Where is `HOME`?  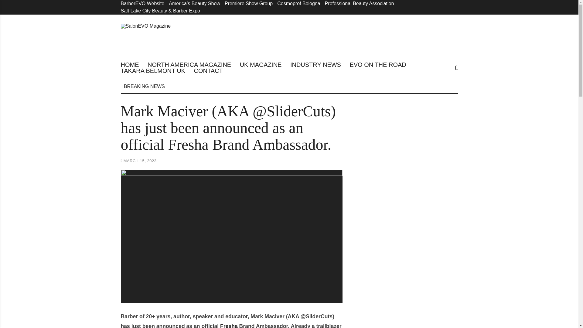
HOME is located at coordinates (130, 64).